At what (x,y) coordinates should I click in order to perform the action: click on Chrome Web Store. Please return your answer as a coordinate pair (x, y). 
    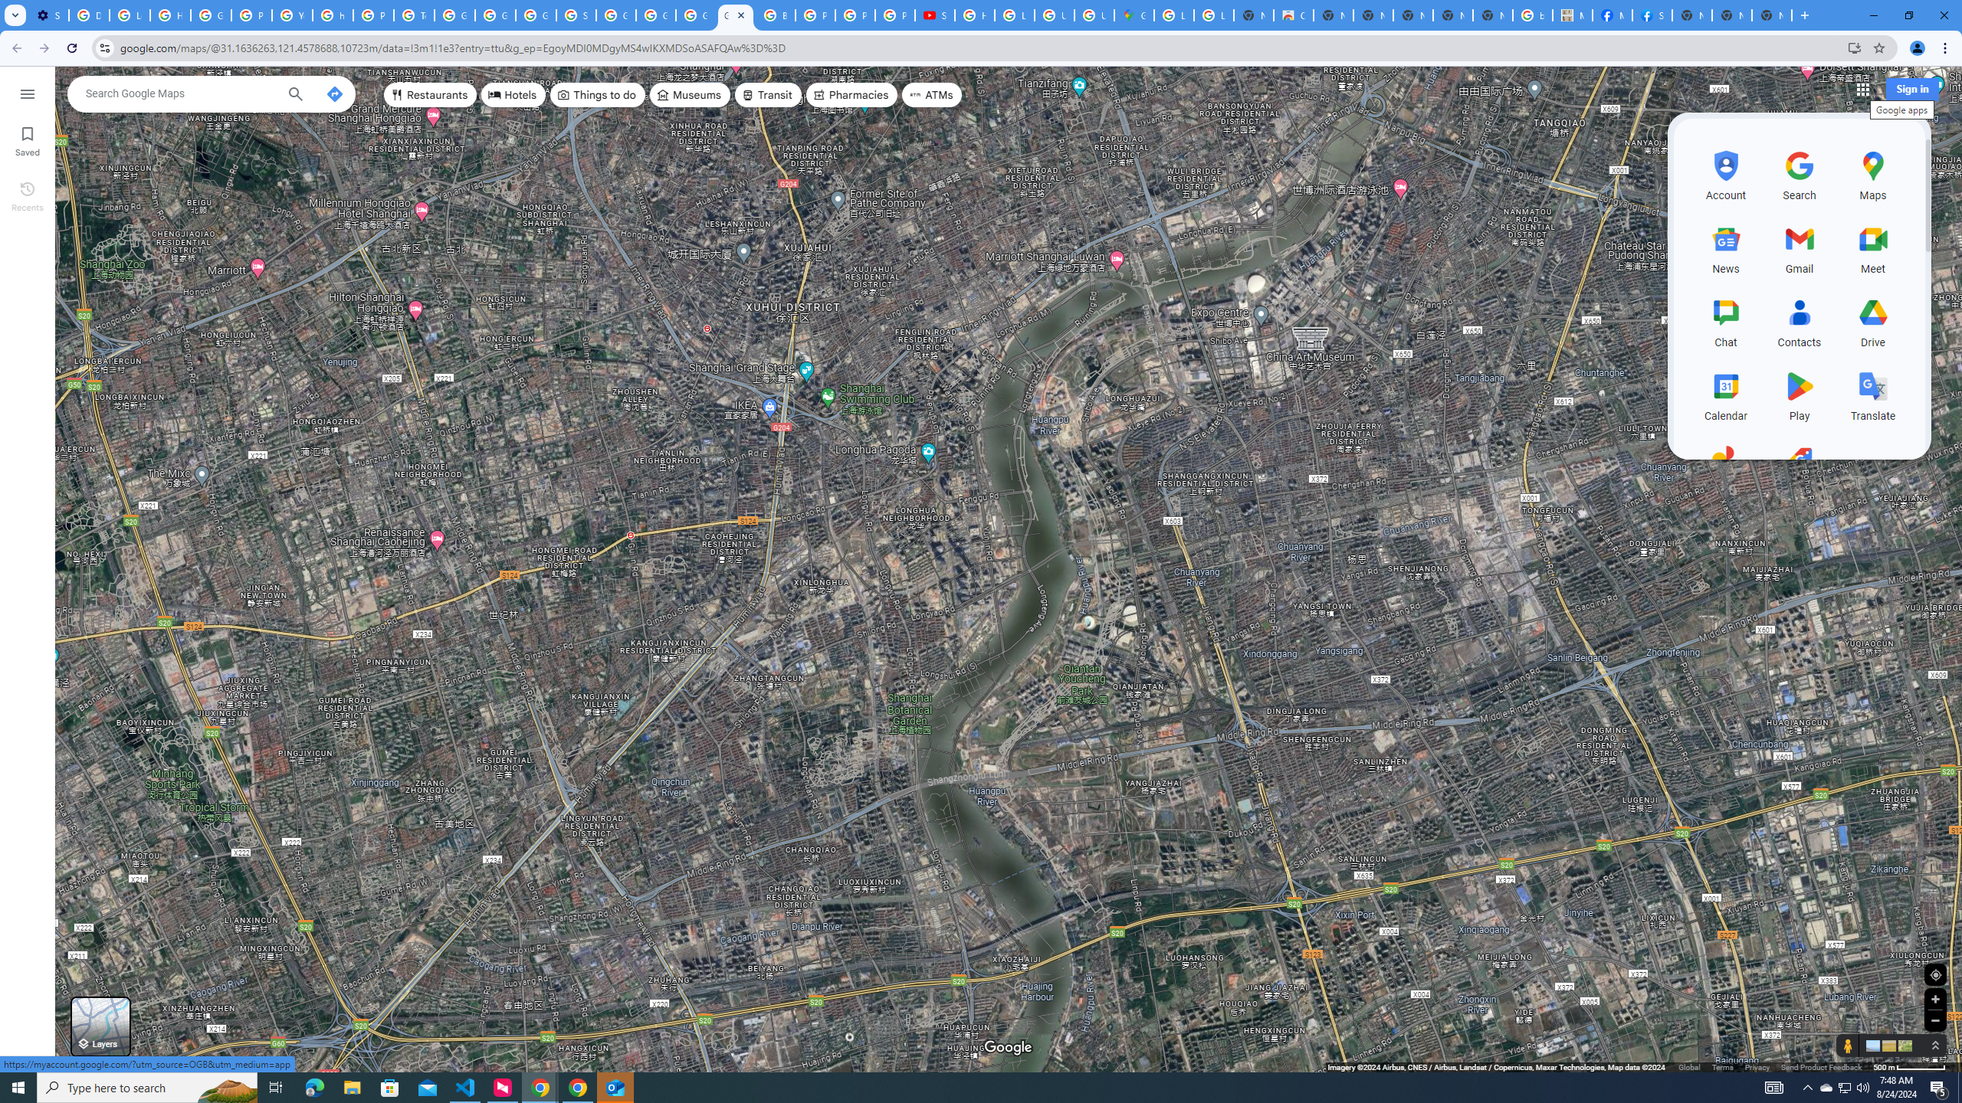
    Looking at the image, I should click on (1294, 15).